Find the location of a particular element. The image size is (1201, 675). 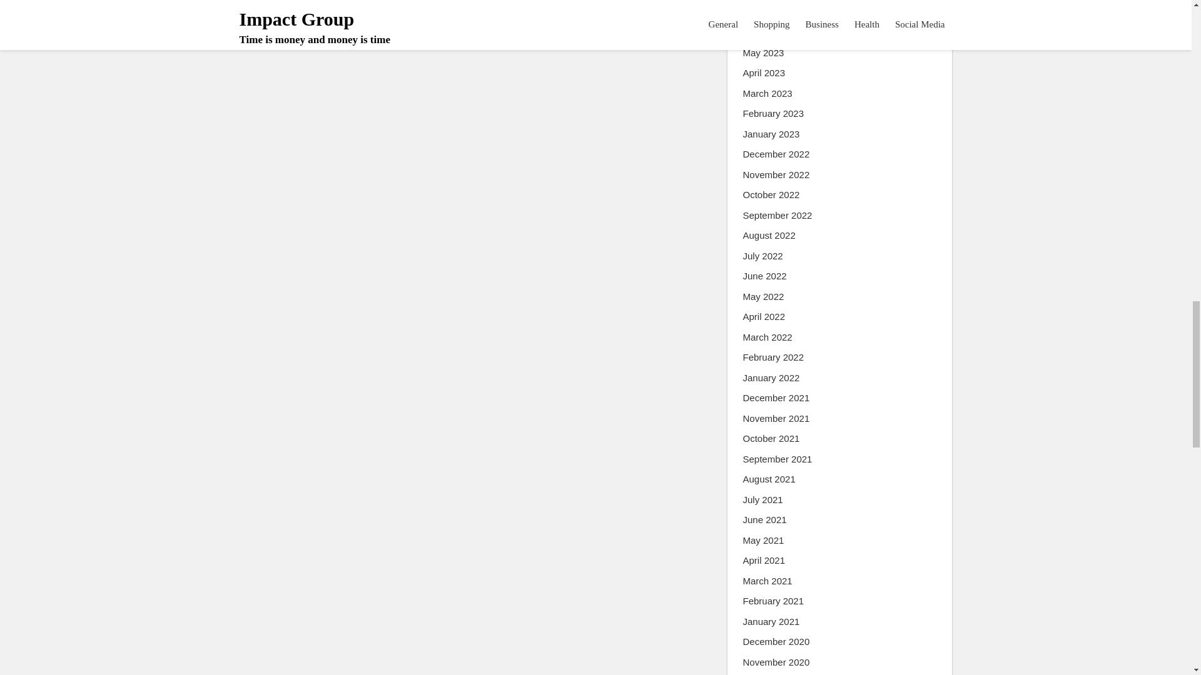

April 2023 is located at coordinates (764, 72).